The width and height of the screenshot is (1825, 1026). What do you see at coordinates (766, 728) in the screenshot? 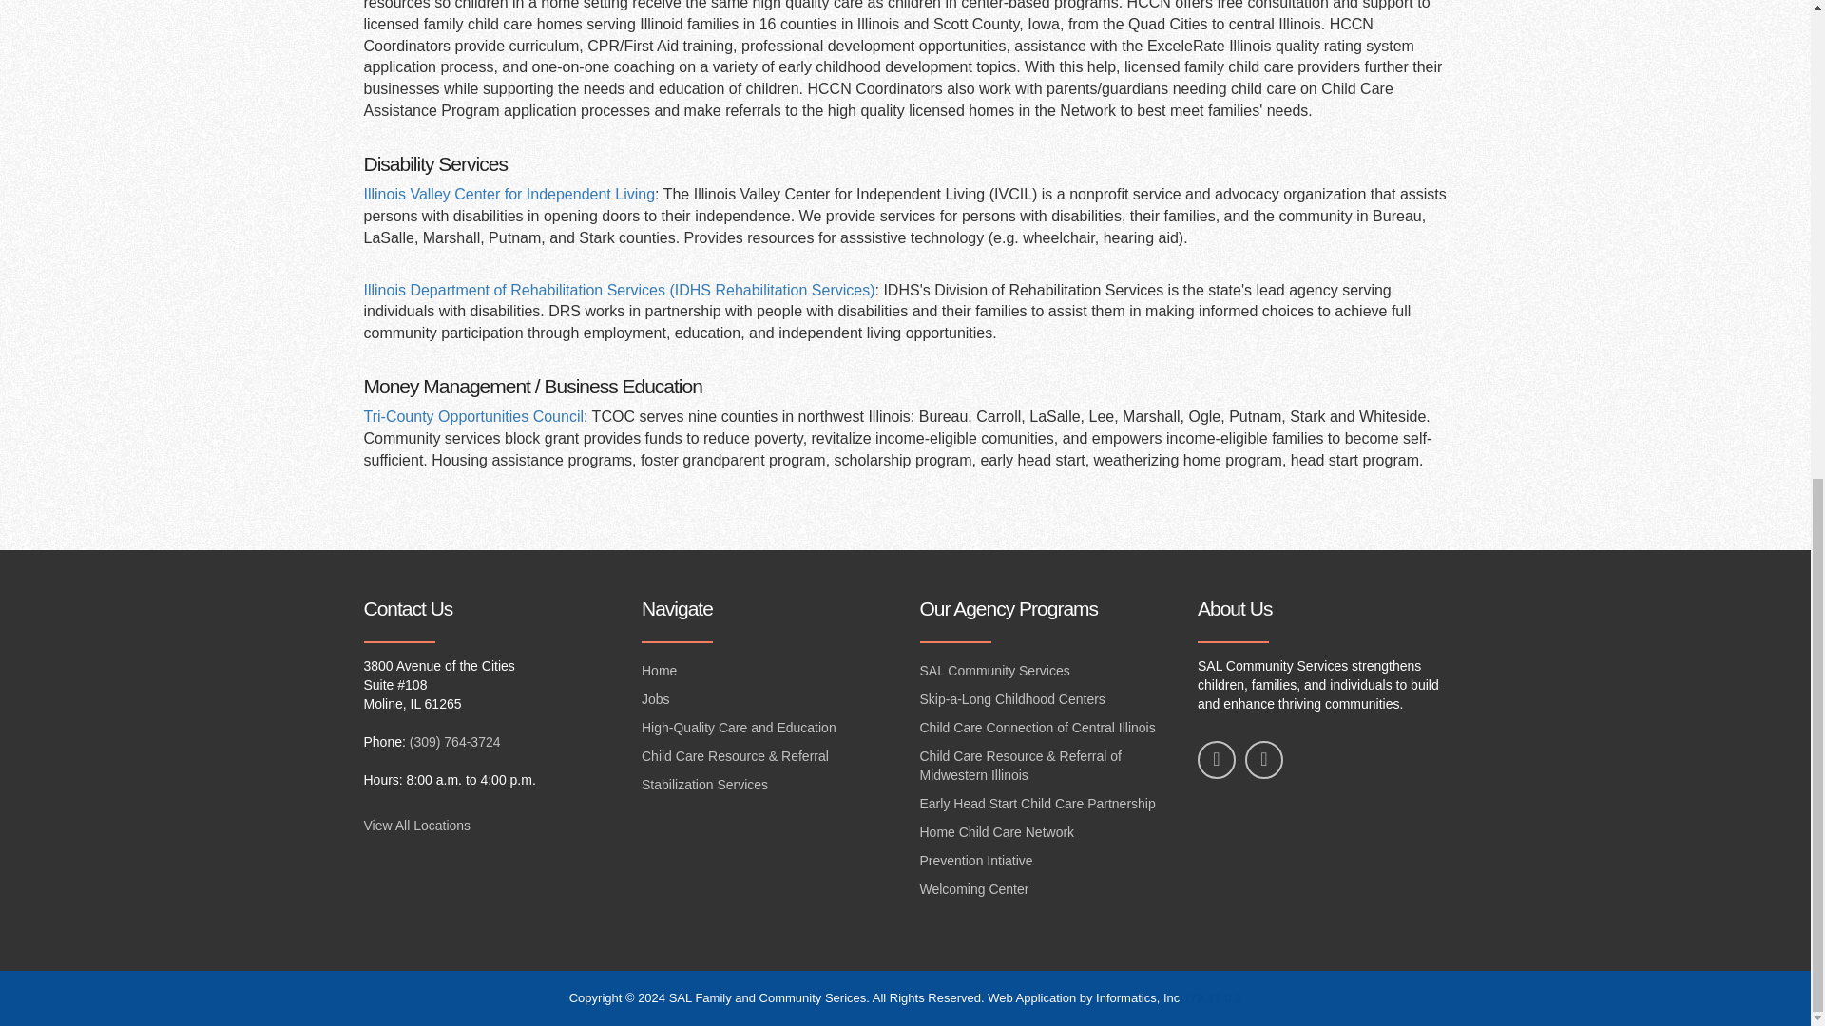
I see `High-Quality Care and Education` at bounding box center [766, 728].